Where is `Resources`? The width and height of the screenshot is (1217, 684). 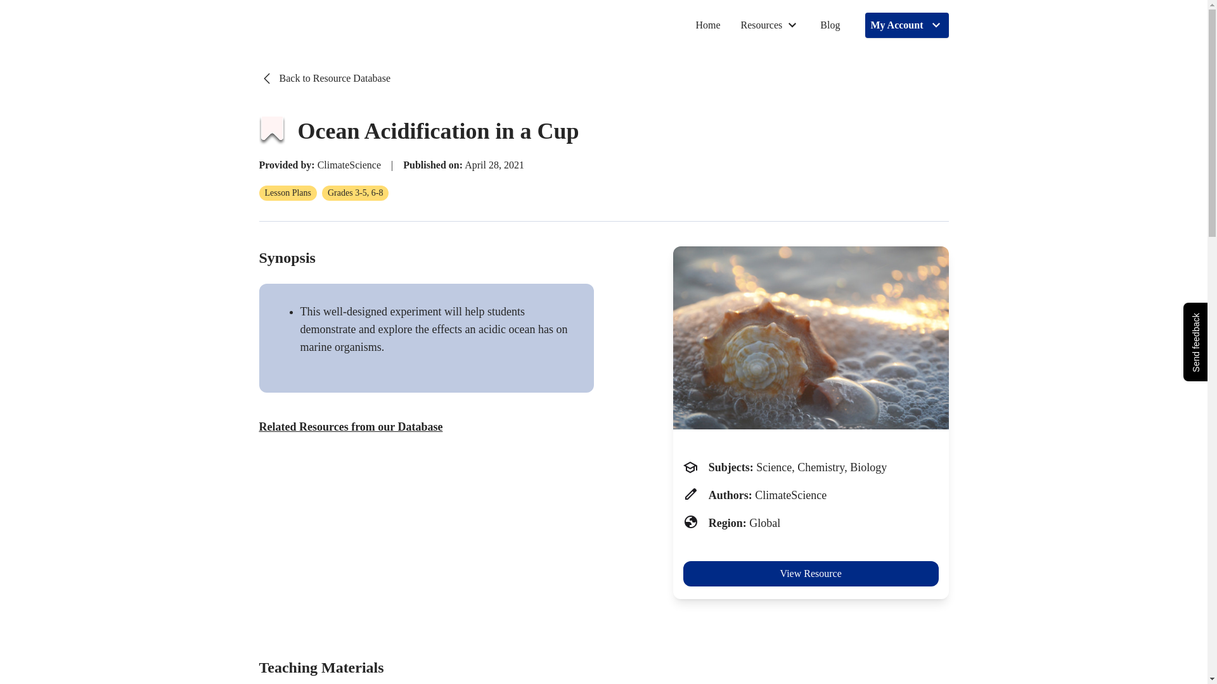 Resources is located at coordinates (769, 25).